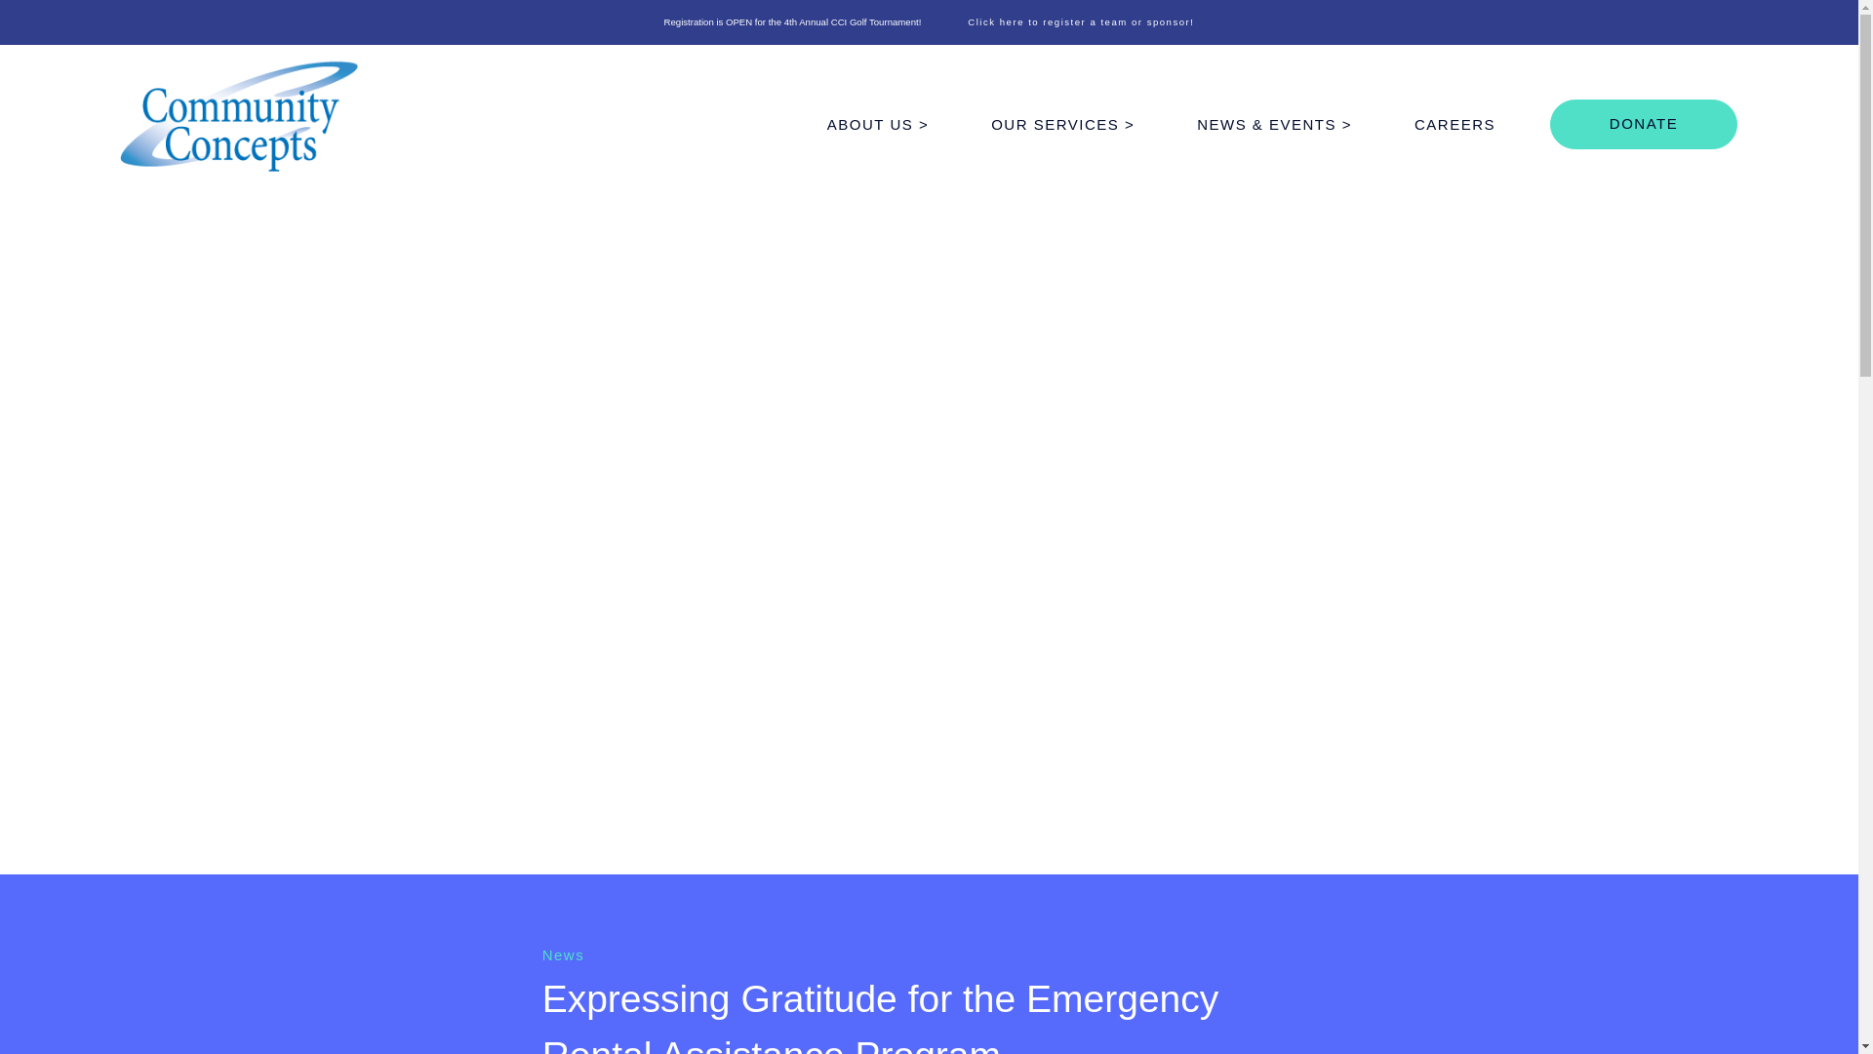 This screenshot has width=1873, height=1054. Describe the element at coordinates (1644, 124) in the screenshot. I see `DONATE` at that location.